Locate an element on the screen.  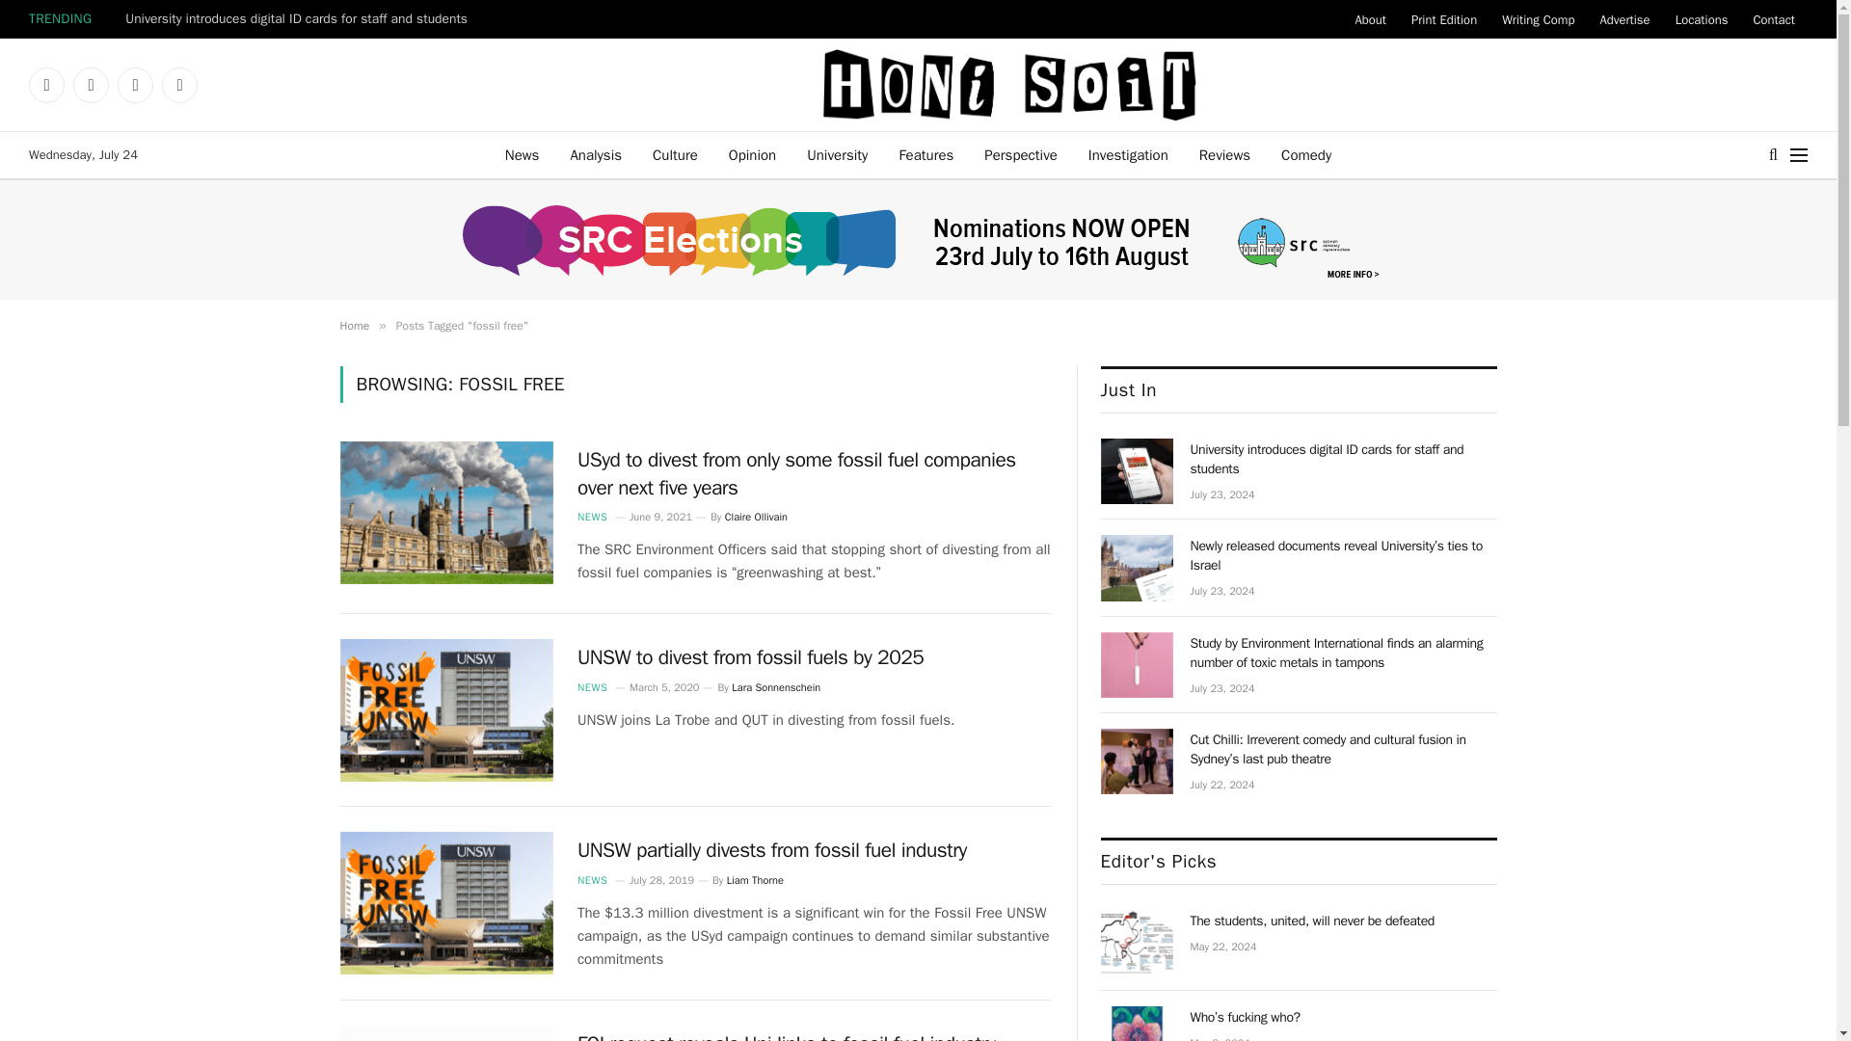
News is located at coordinates (523, 154).